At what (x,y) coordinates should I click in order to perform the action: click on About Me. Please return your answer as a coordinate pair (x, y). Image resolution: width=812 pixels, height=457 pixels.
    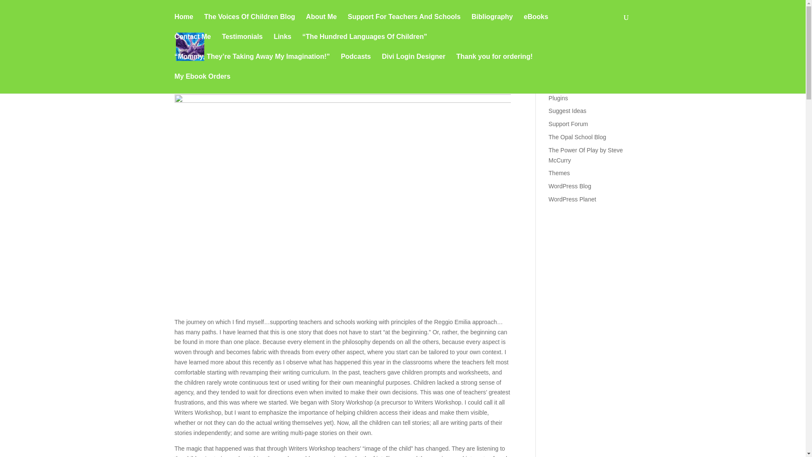
    Looking at the image, I should click on (321, 24).